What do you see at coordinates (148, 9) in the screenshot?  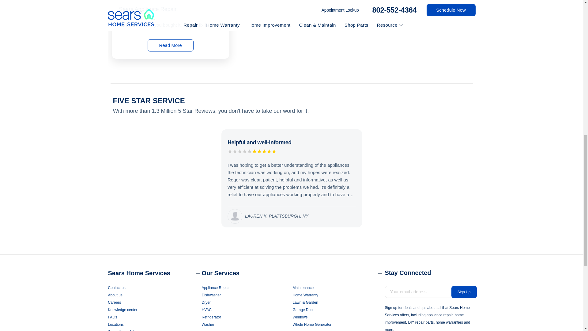 I see `Sears Appliance Repair` at bounding box center [148, 9].